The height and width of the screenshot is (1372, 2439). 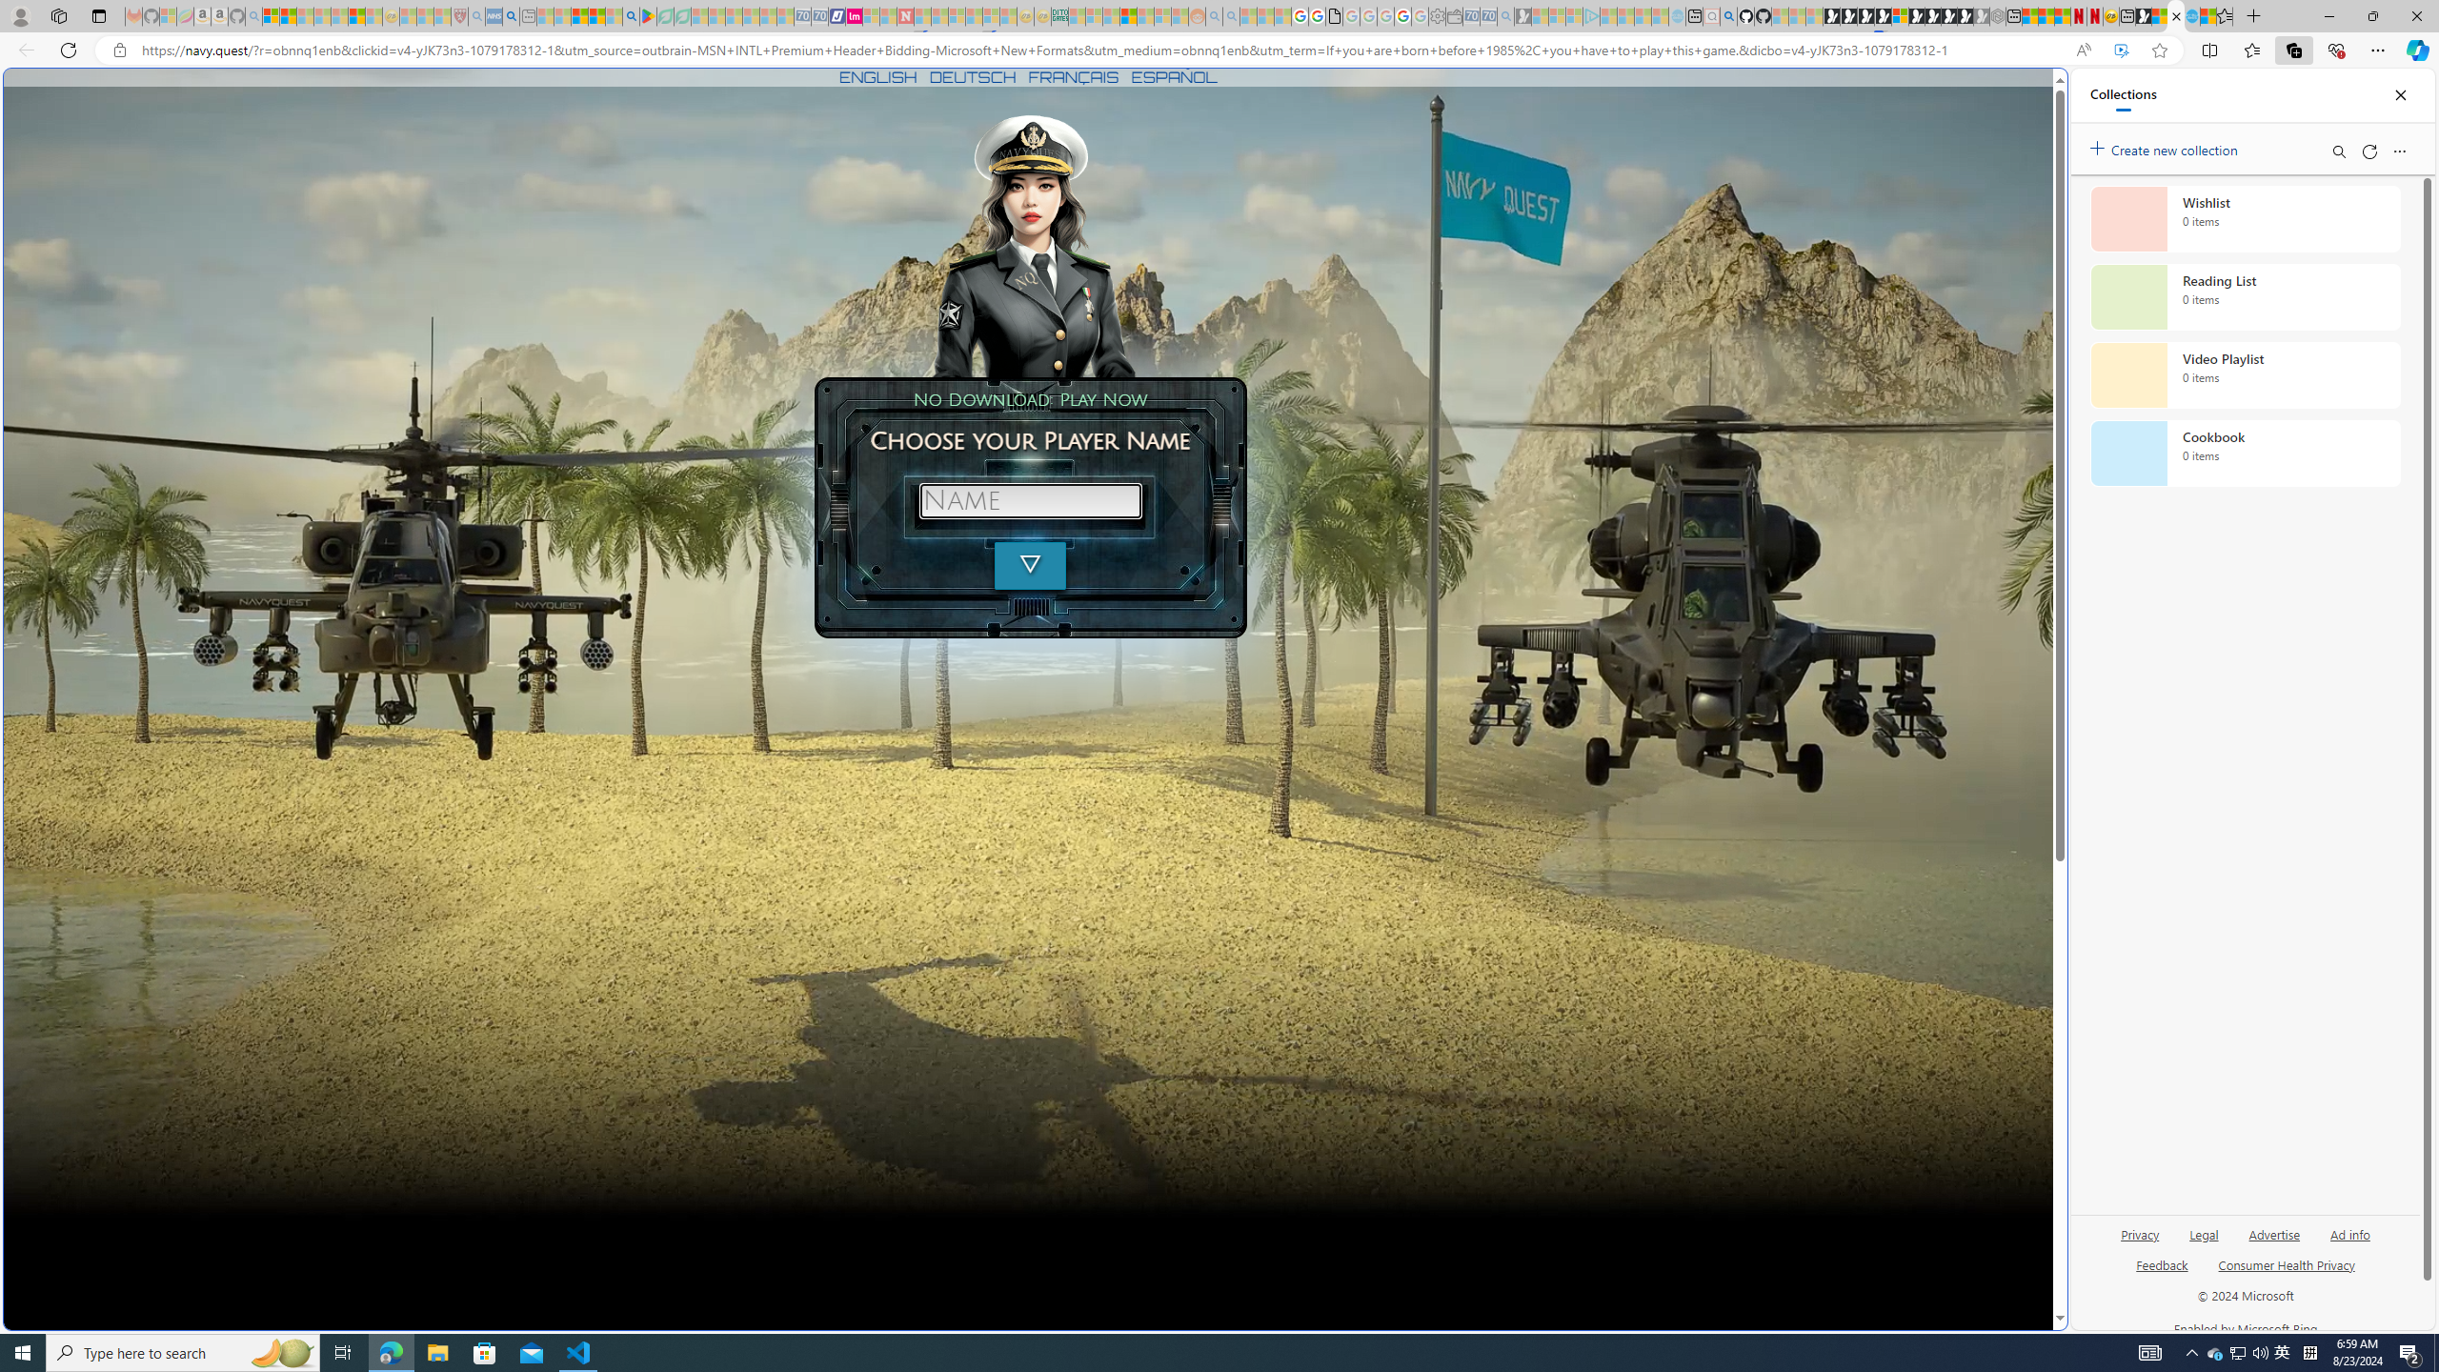 I want to click on Reading List collection, 0 items, so click(x=2245, y=297).